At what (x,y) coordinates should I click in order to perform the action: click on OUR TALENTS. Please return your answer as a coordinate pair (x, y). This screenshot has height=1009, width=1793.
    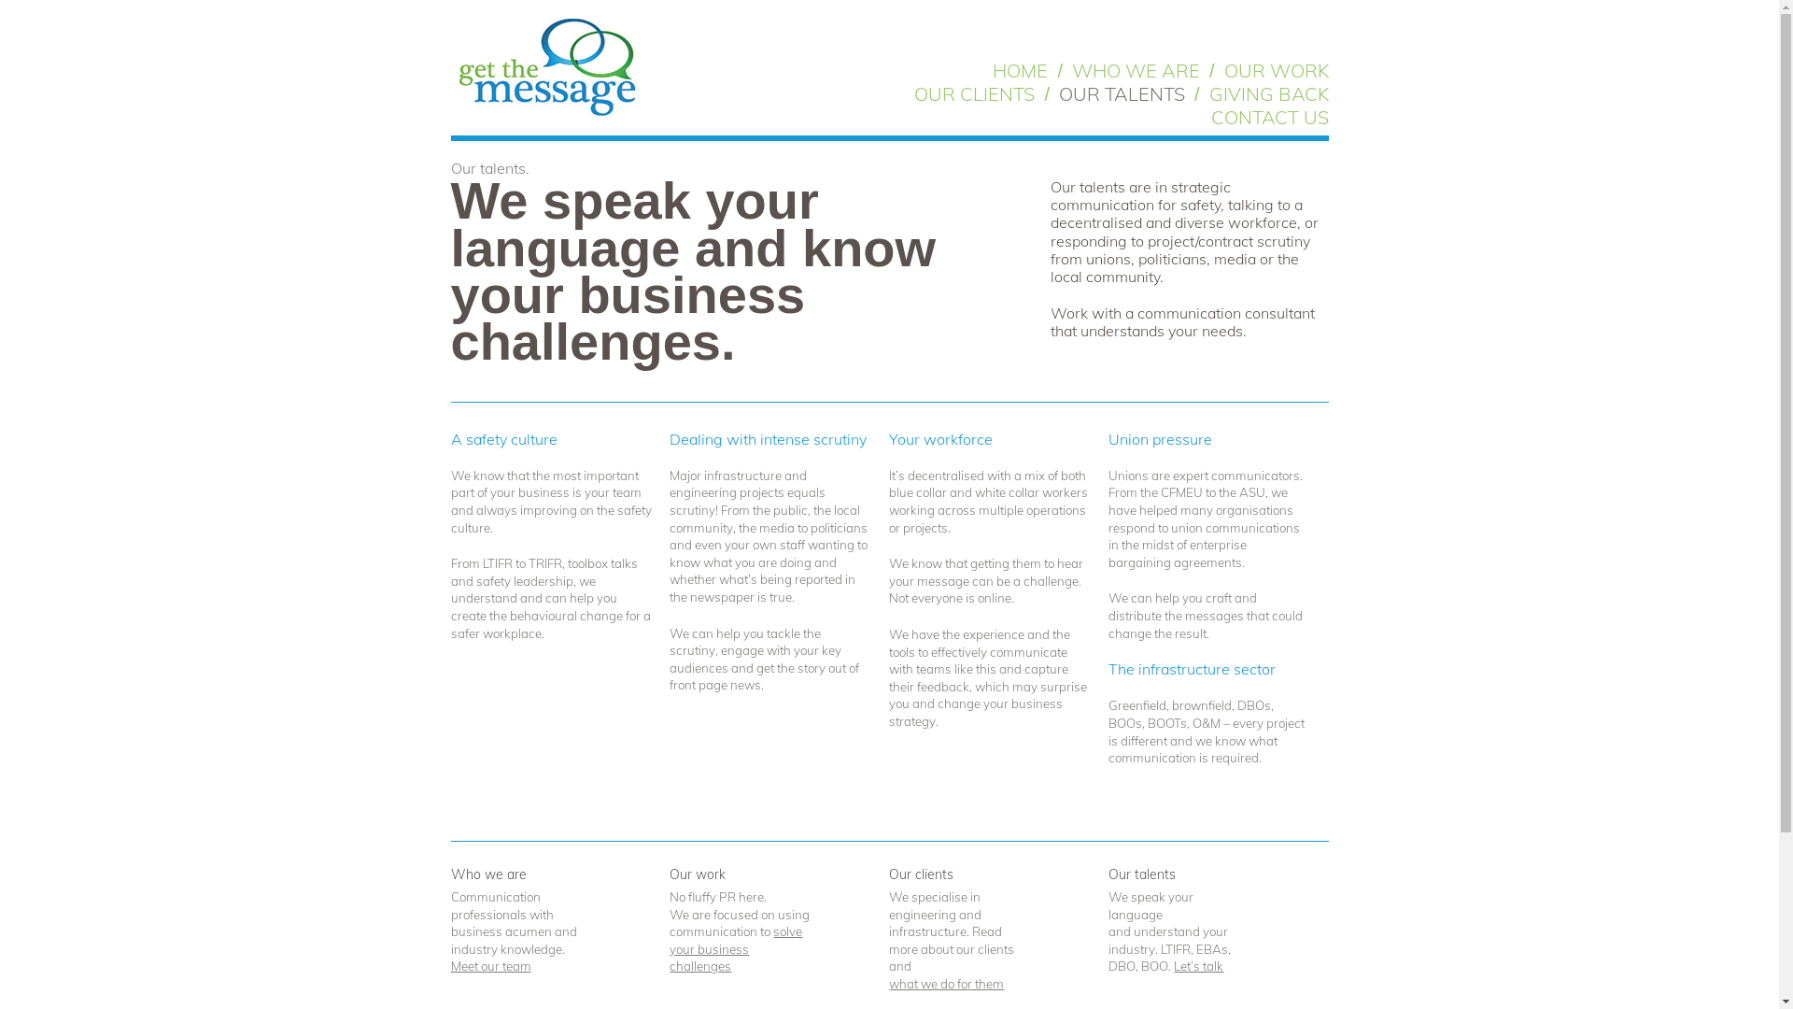
    Looking at the image, I should click on (1122, 93).